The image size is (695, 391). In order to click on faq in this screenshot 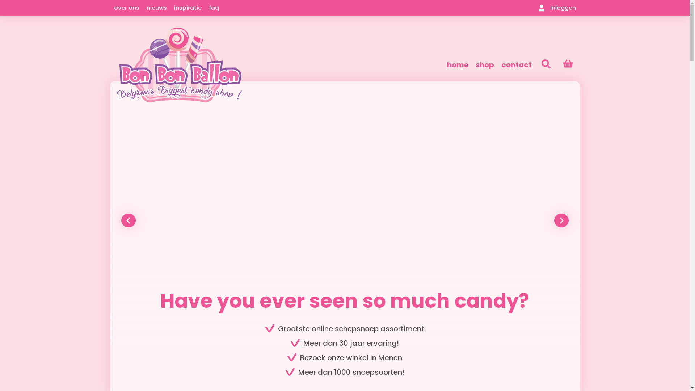, I will do `click(214, 8)`.